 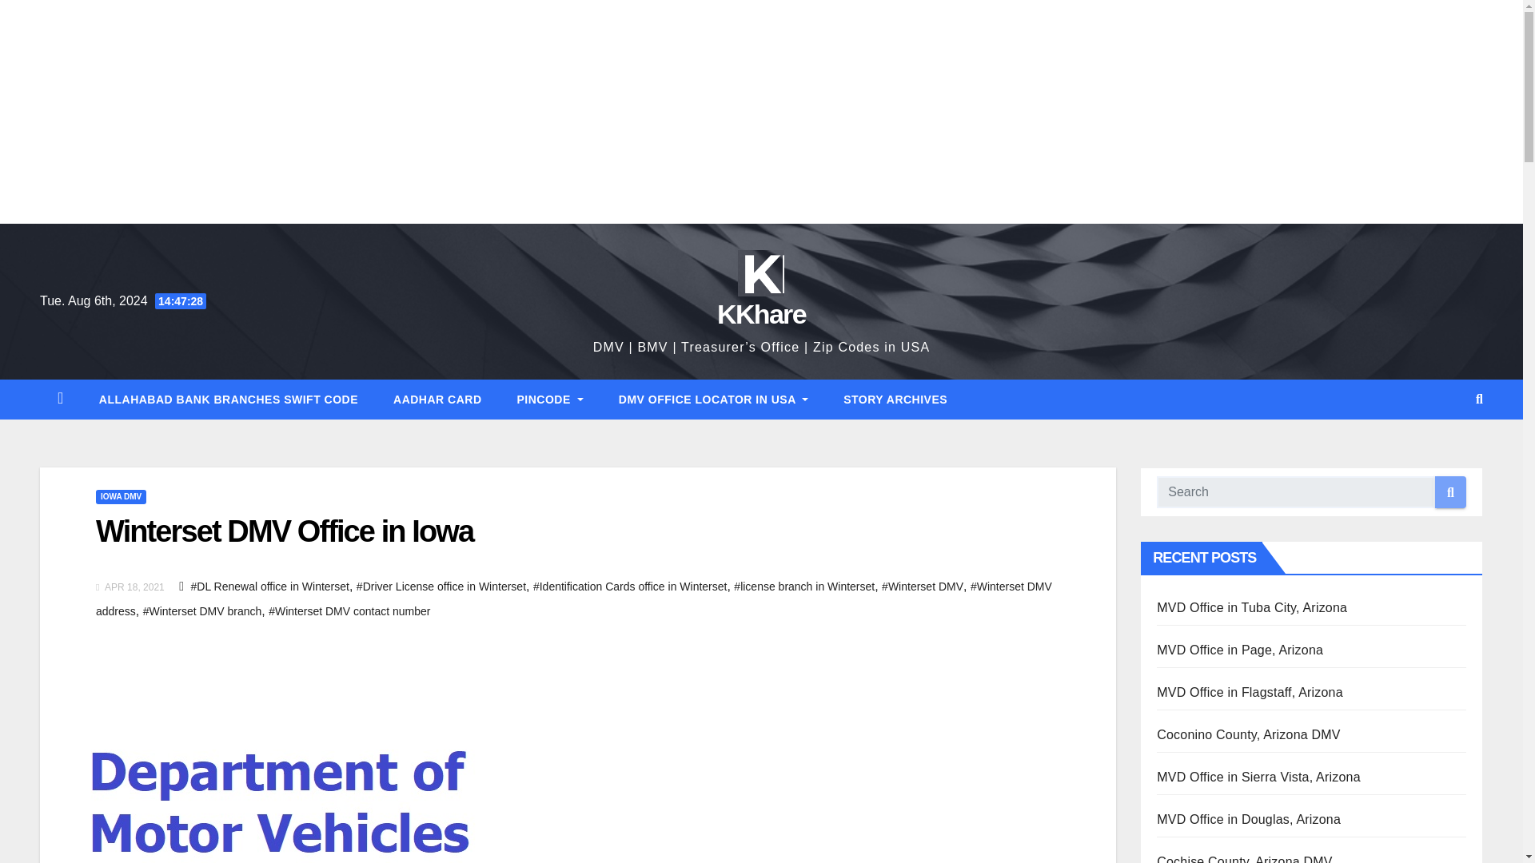 I want to click on Story Archives, so click(x=895, y=400).